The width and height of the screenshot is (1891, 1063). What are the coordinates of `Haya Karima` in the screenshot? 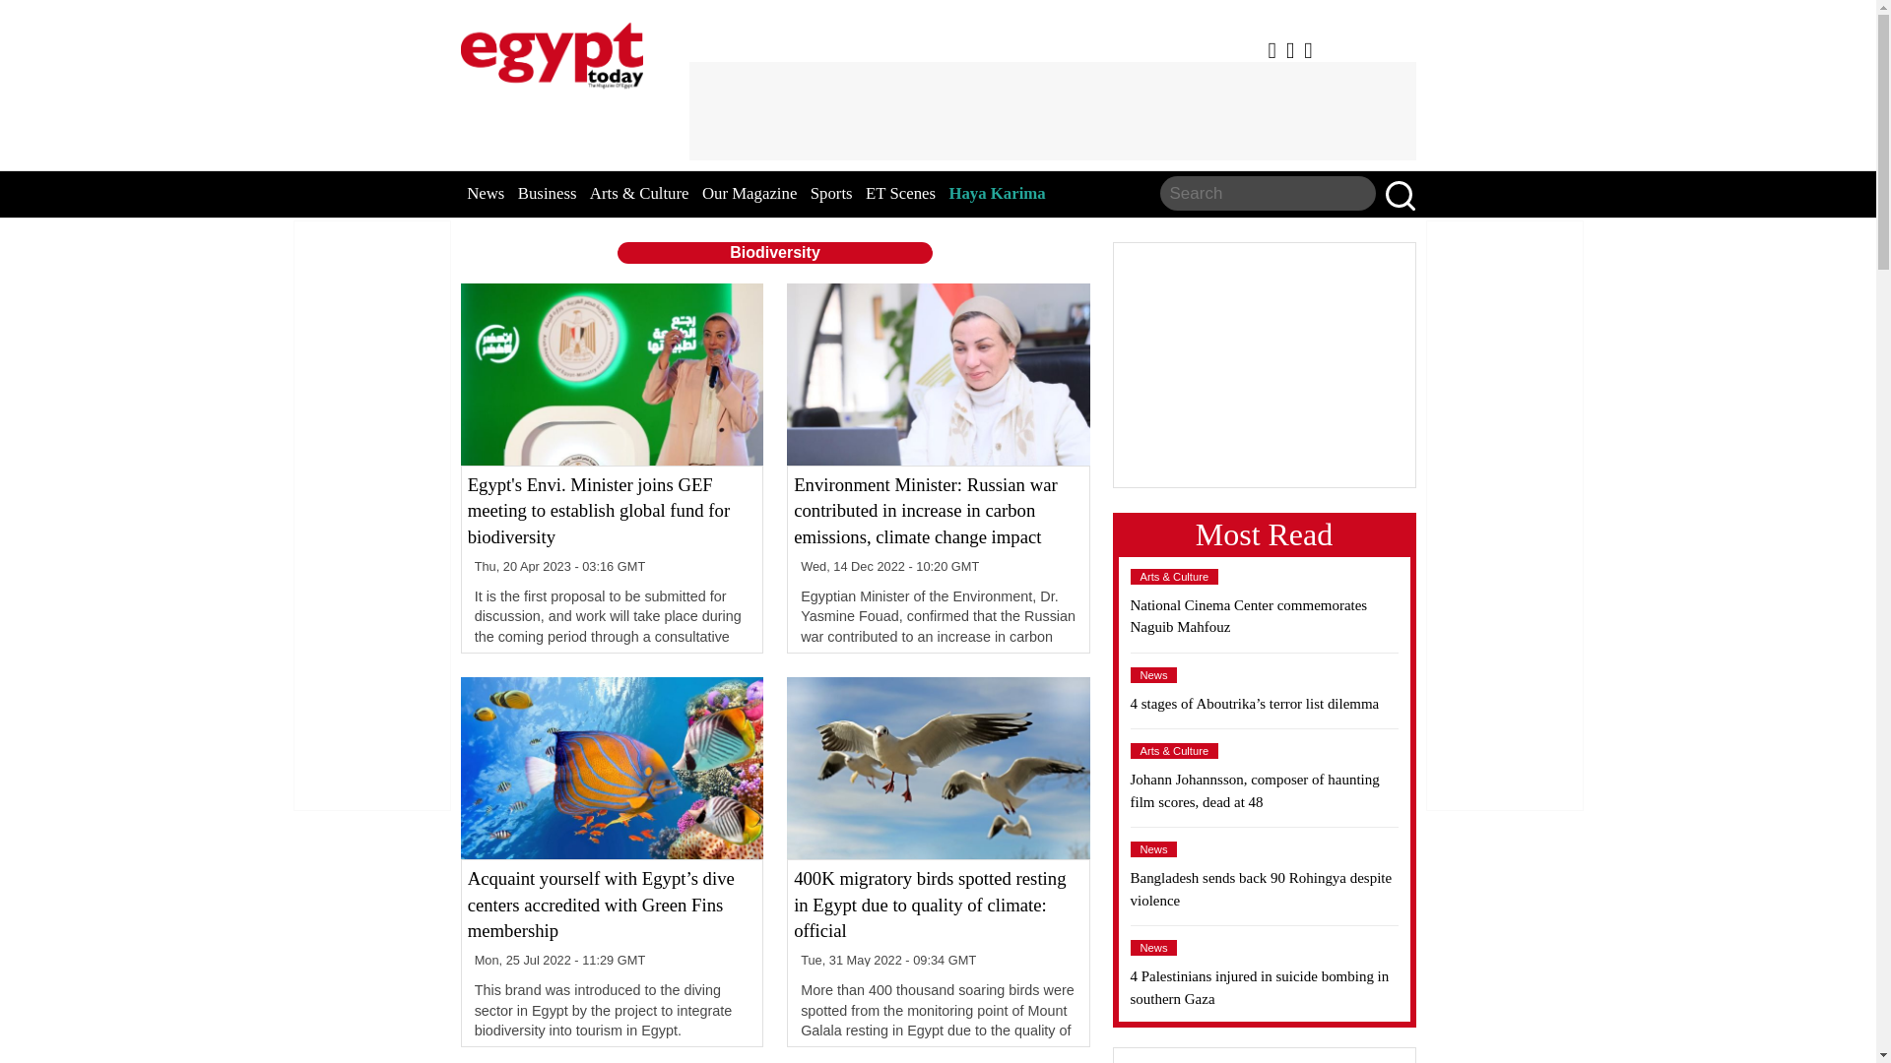 It's located at (997, 194).